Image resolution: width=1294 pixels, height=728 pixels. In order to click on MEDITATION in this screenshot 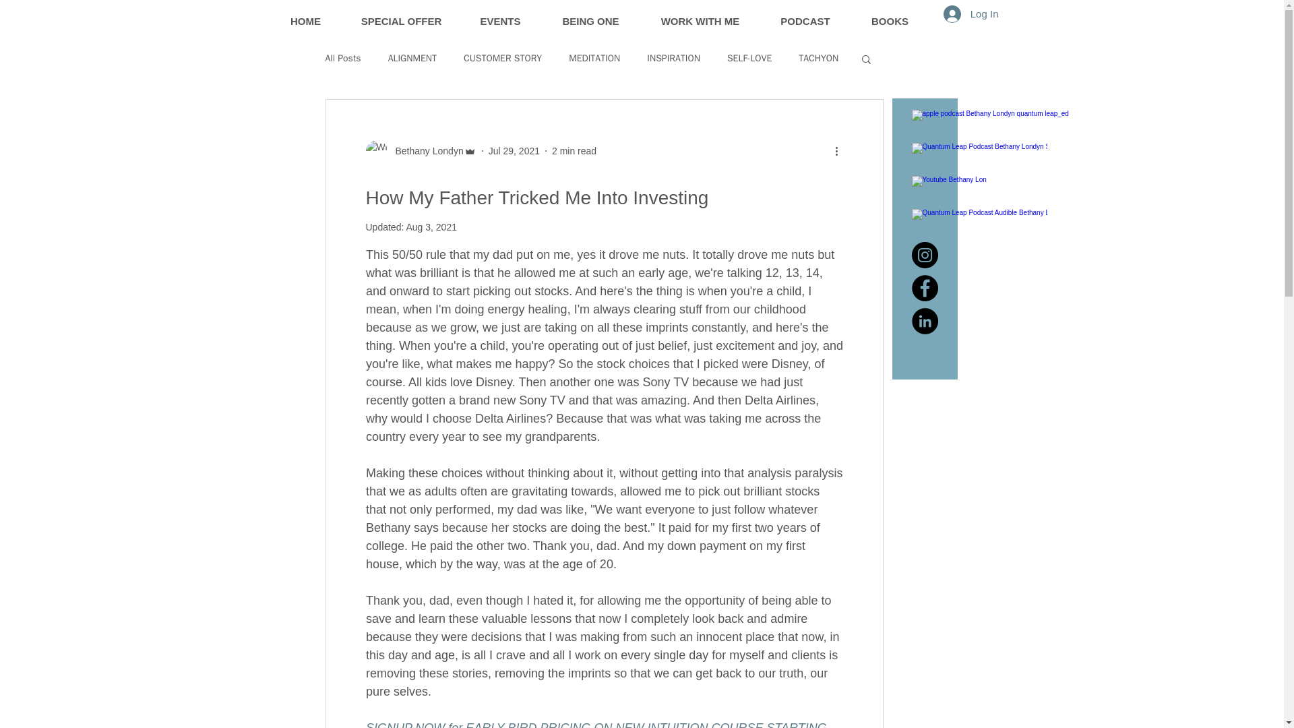, I will do `click(594, 58)`.